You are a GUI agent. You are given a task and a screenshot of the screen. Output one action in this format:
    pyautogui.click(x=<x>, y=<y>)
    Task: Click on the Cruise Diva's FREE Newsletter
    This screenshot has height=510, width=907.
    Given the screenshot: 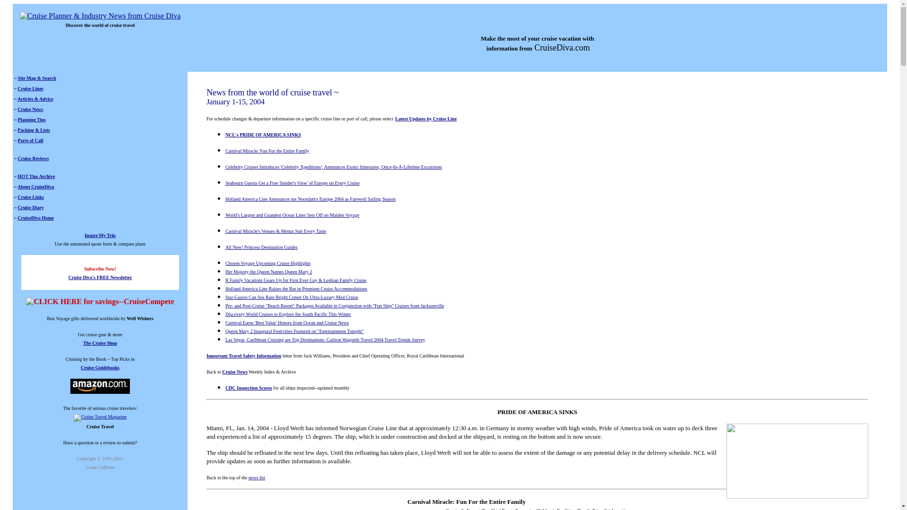 What is the action you would take?
    pyautogui.click(x=100, y=280)
    